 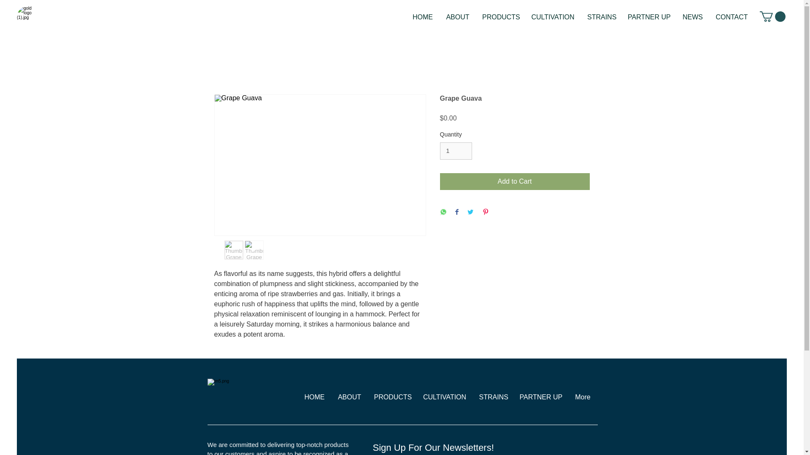 I want to click on NEWS, so click(x=693, y=17).